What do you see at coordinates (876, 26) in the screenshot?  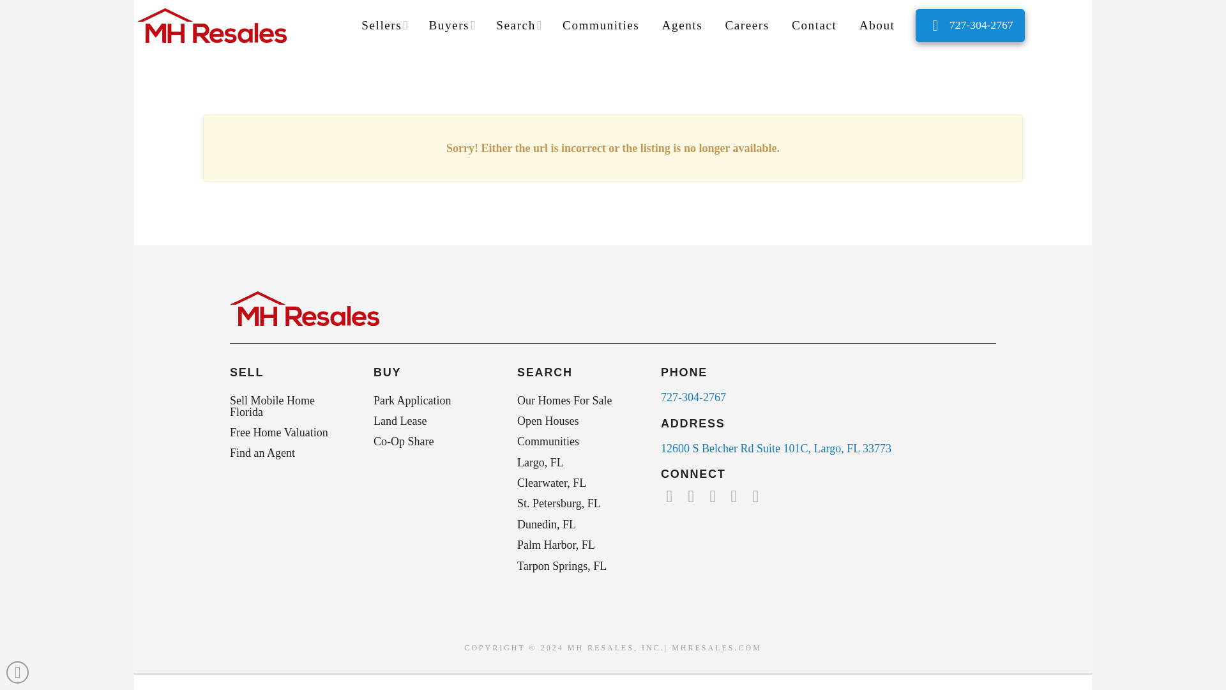 I see `About` at bounding box center [876, 26].